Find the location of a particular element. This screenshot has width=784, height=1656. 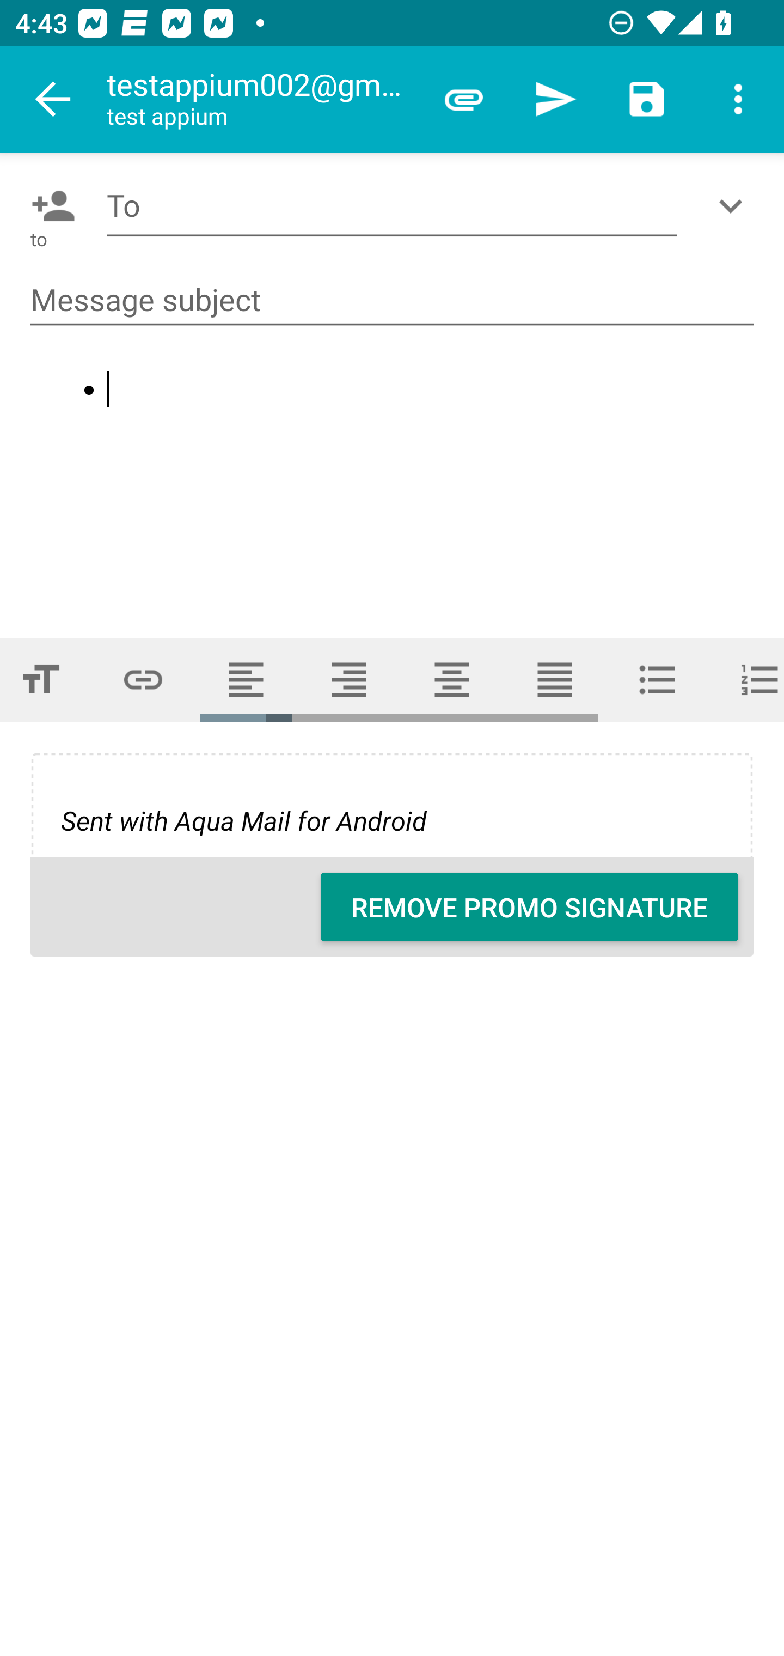

Full justify is located at coordinates (555, 680).